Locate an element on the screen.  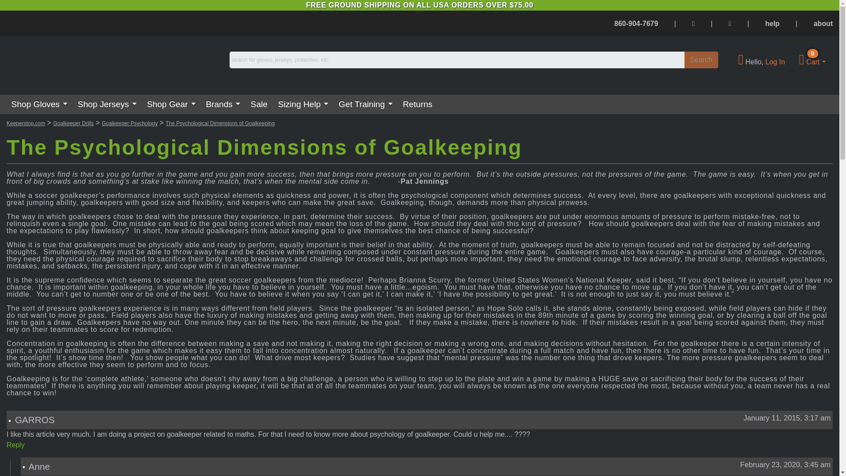
Shop Gloves is located at coordinates (39, 104).